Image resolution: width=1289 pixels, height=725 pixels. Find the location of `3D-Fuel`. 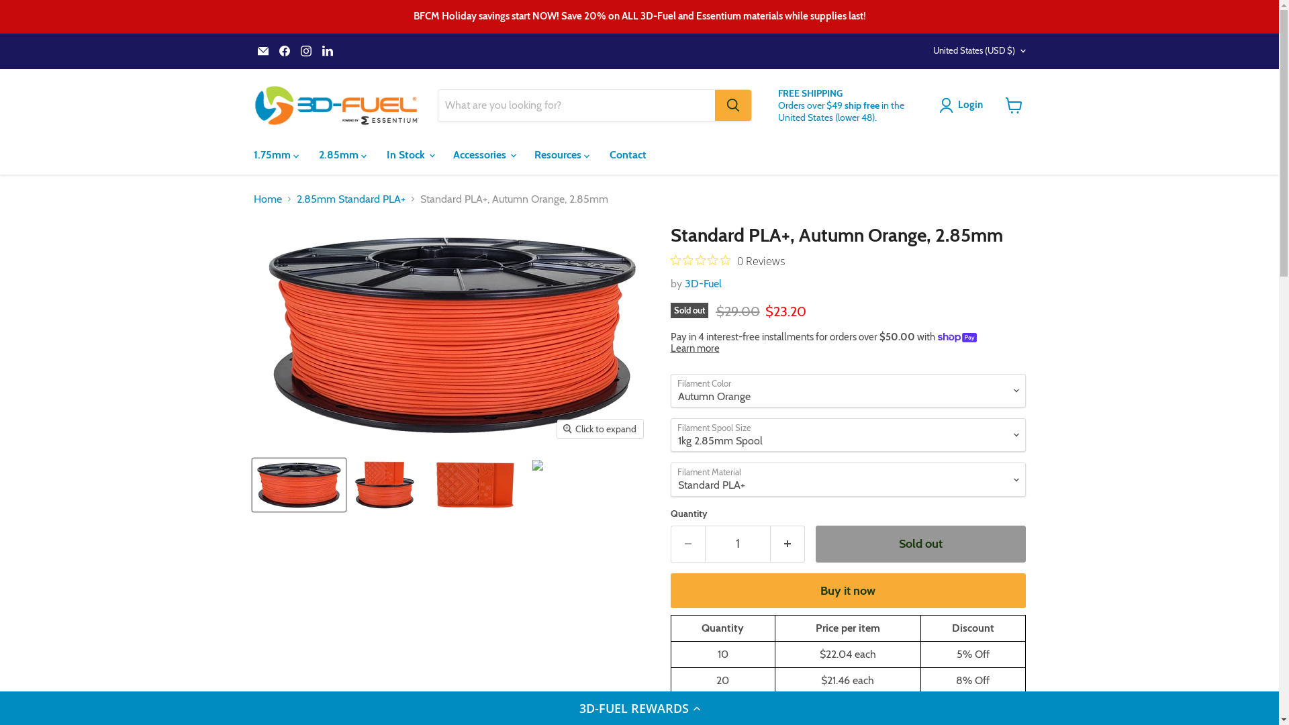

3D-Fuel is located at coordinates (704, 283).